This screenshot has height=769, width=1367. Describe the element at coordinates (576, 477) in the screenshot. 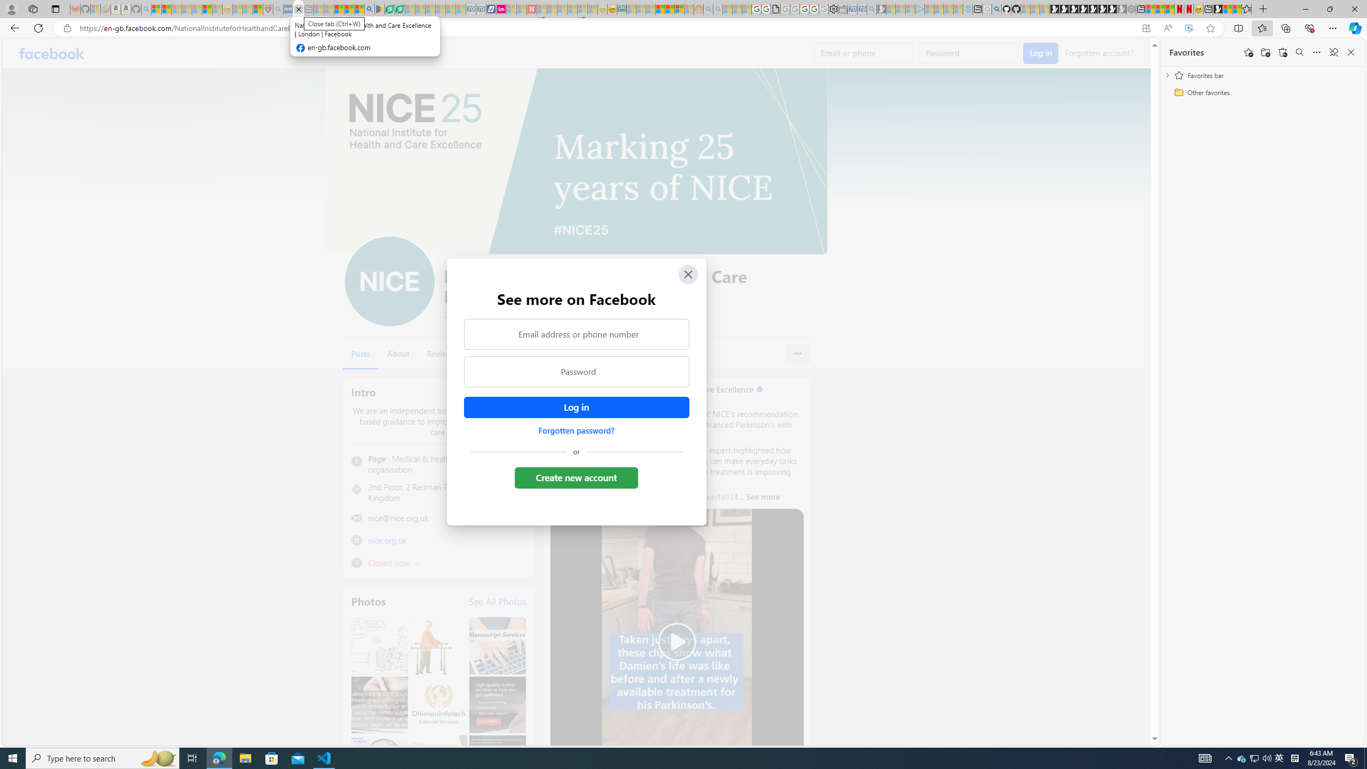

I see `Create new account` at that location.